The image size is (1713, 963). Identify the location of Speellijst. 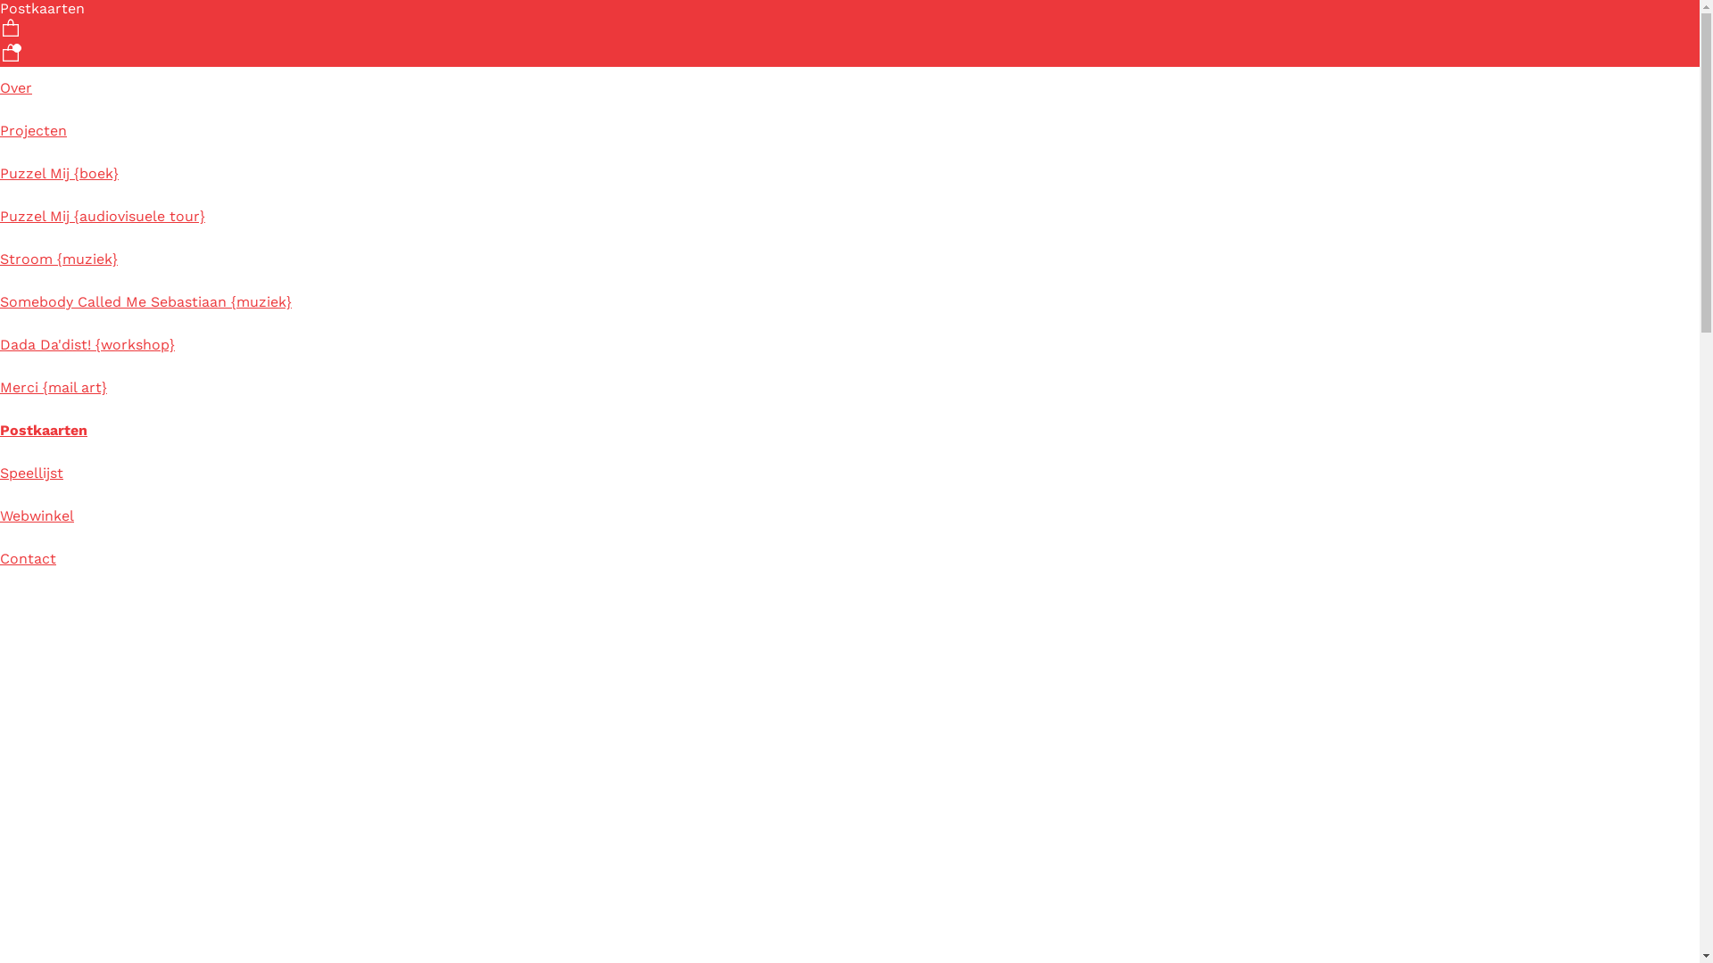
(32, 473).